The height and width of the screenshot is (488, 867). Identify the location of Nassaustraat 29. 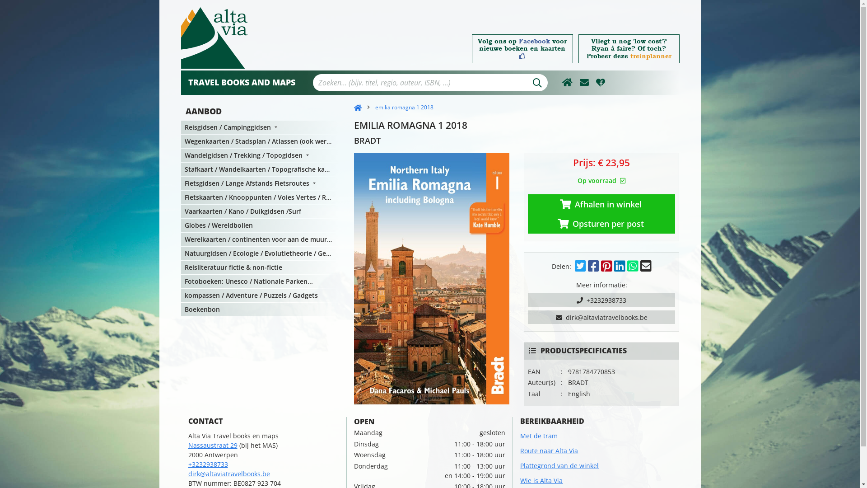
(212, 446).